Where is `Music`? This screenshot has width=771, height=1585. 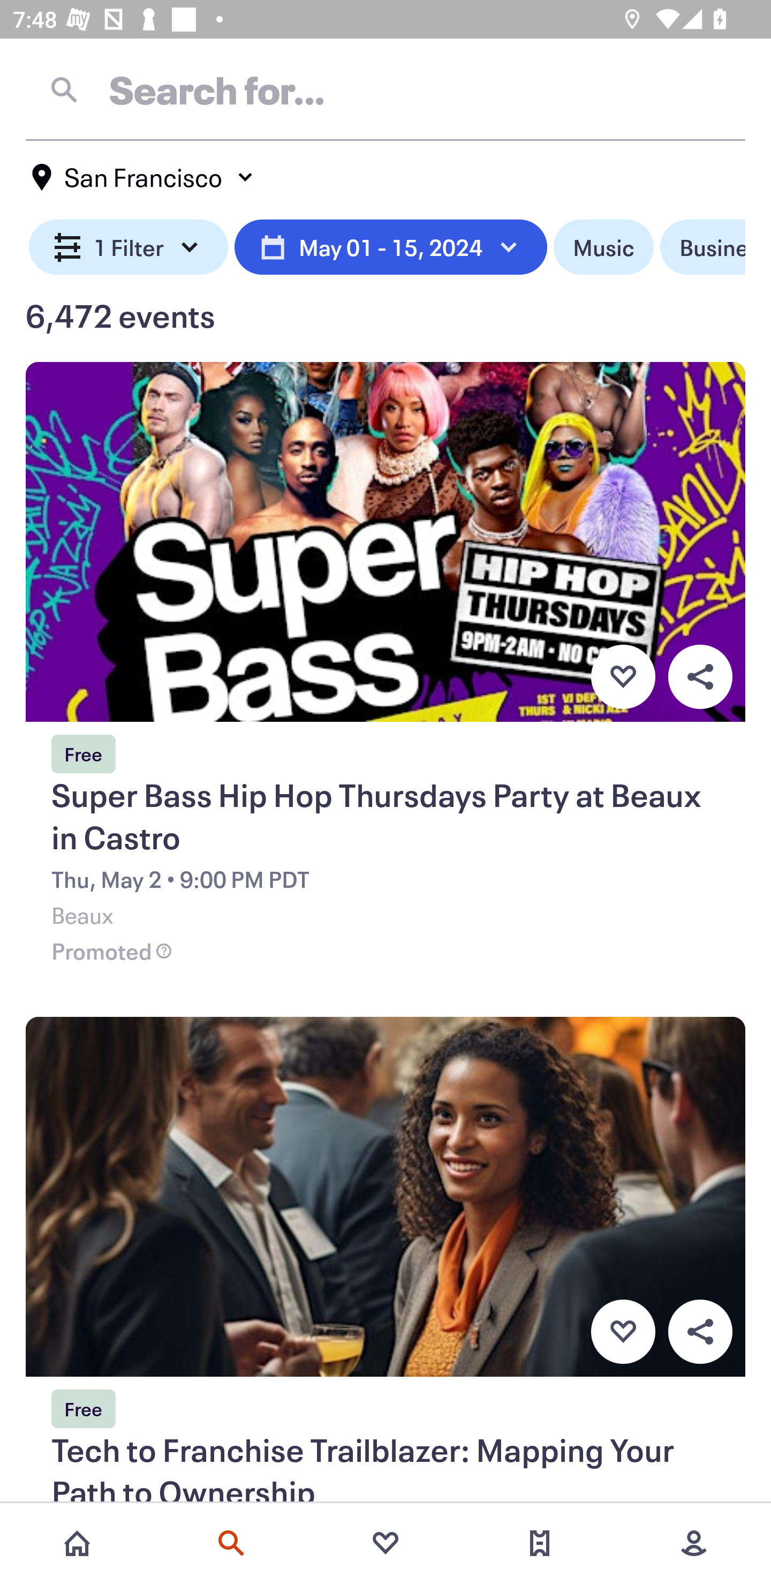 Music is located at coordinates (603, 247).